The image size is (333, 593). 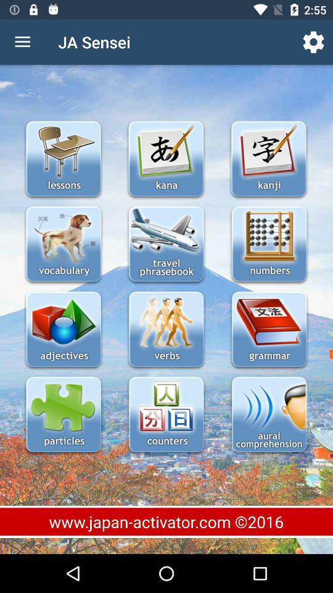 What do you see at coordinates (269, 159) in the screenshot?
I see `push the picture` at bounding box center [269, 159].